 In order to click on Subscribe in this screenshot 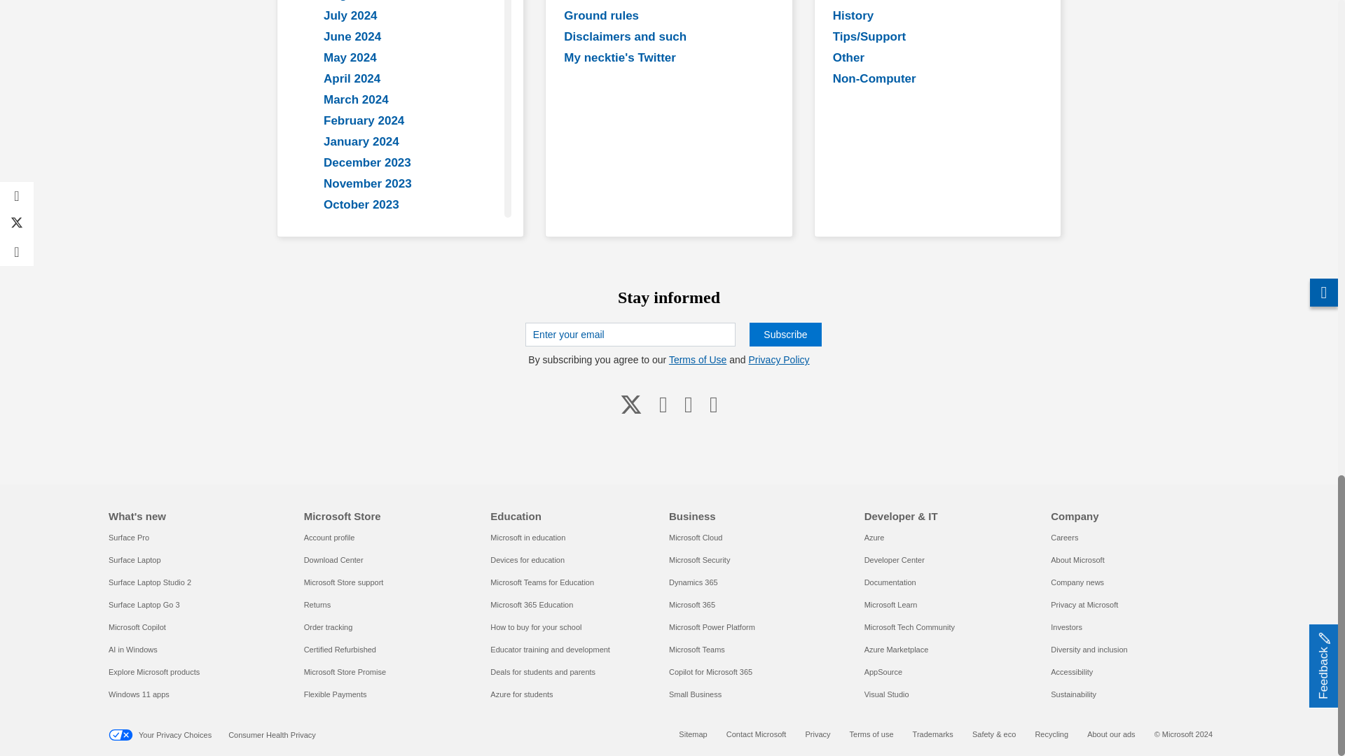, I will do `click(785, 335)`.